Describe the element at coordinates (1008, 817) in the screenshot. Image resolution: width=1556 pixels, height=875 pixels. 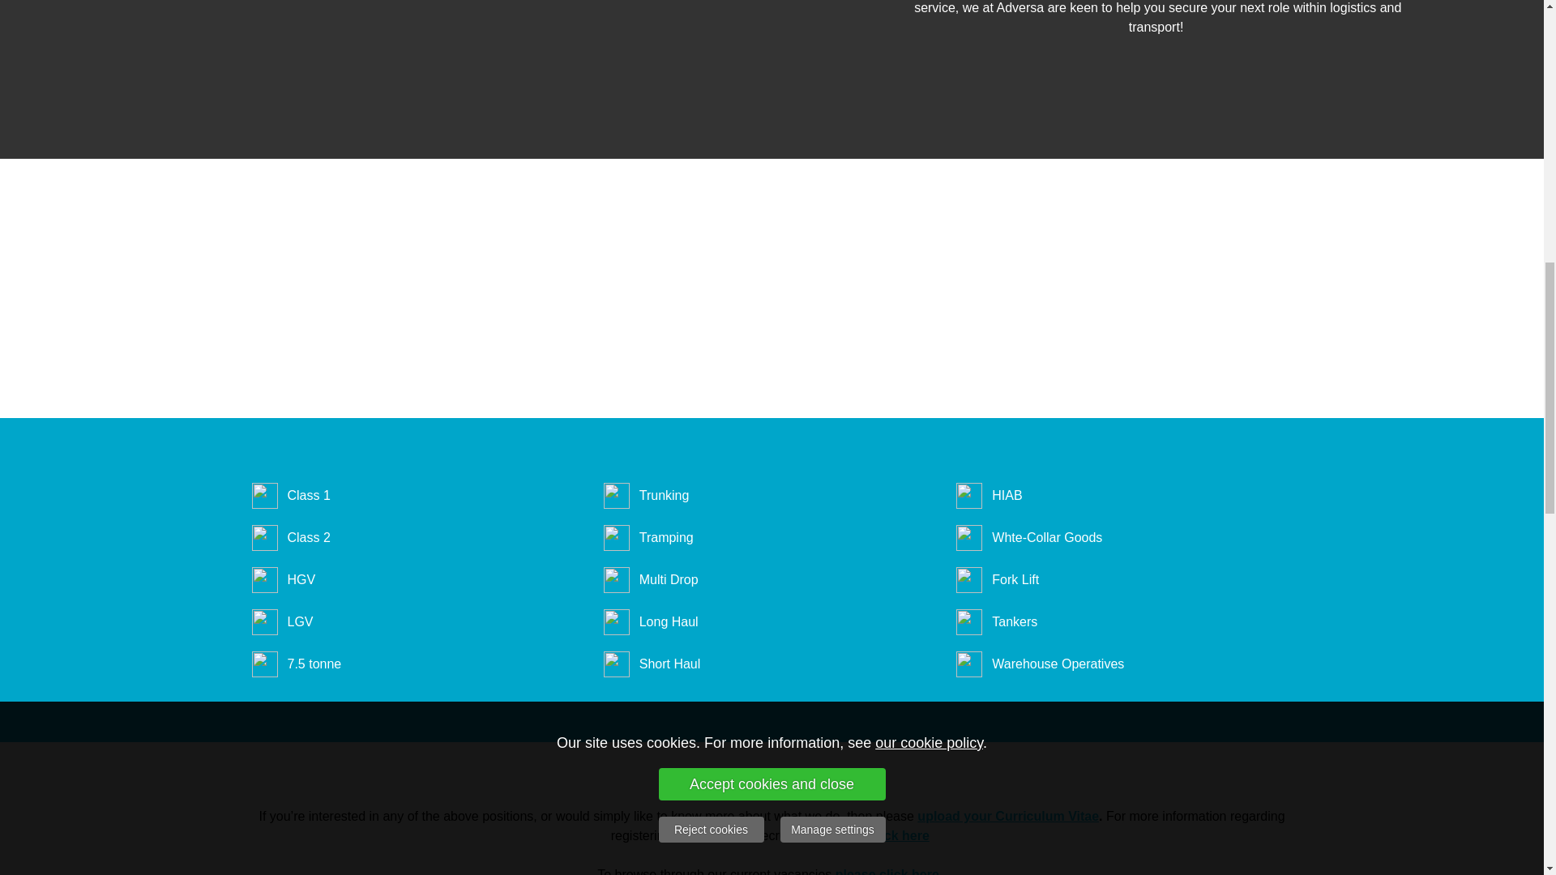
I see `upload your Curriculum Vitae` at that location.